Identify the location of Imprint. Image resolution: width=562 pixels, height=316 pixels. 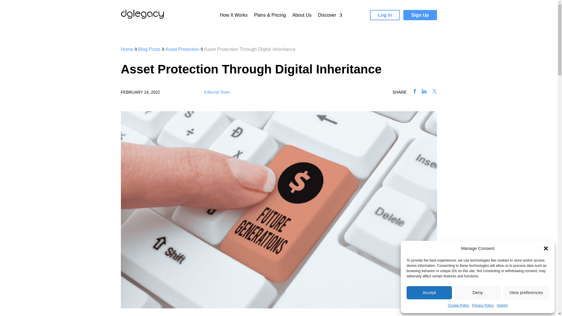
(502, 305).